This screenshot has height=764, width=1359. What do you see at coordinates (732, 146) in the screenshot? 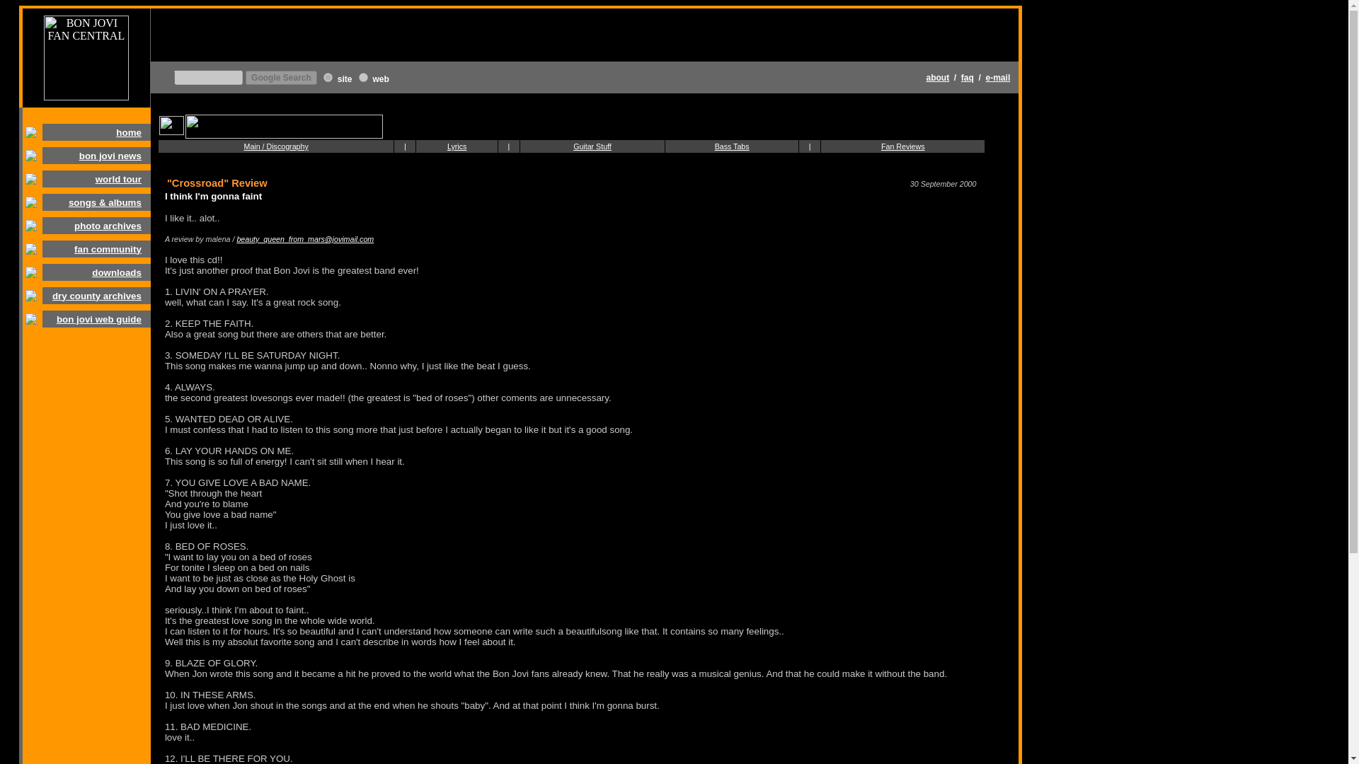
I see `Bass Tabs` at bounding box center [732, 146].